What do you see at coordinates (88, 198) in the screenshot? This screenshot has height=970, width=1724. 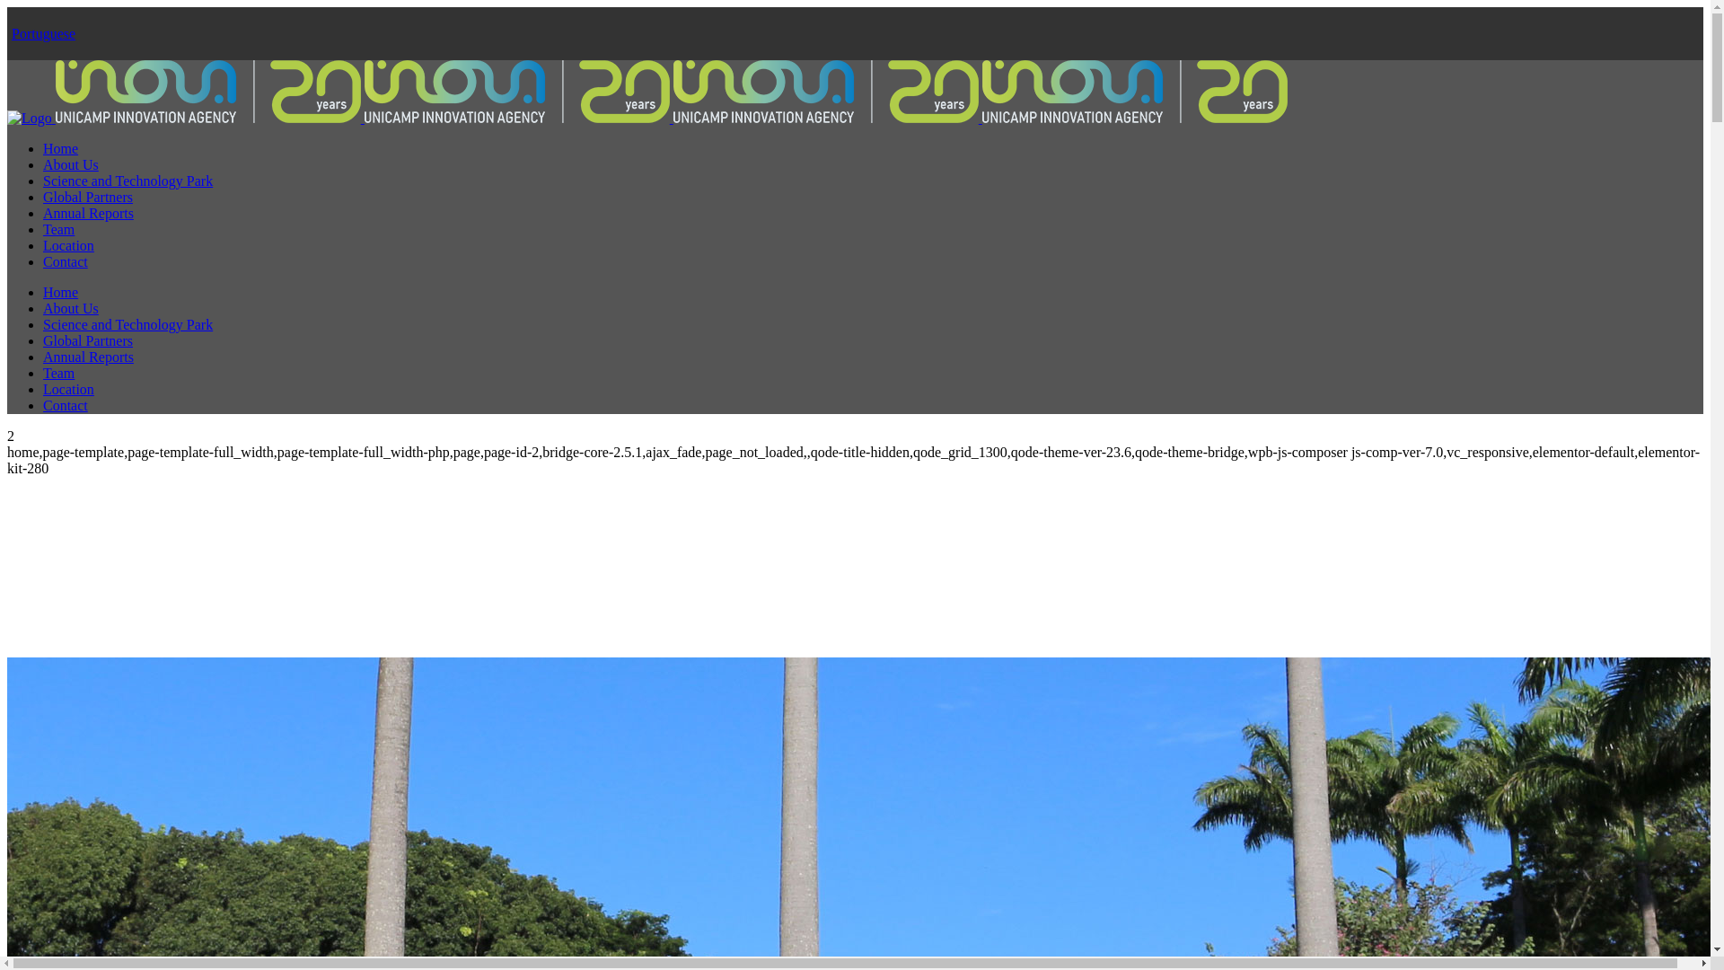 I see `Global Partners` at bounding box center [88, 198].